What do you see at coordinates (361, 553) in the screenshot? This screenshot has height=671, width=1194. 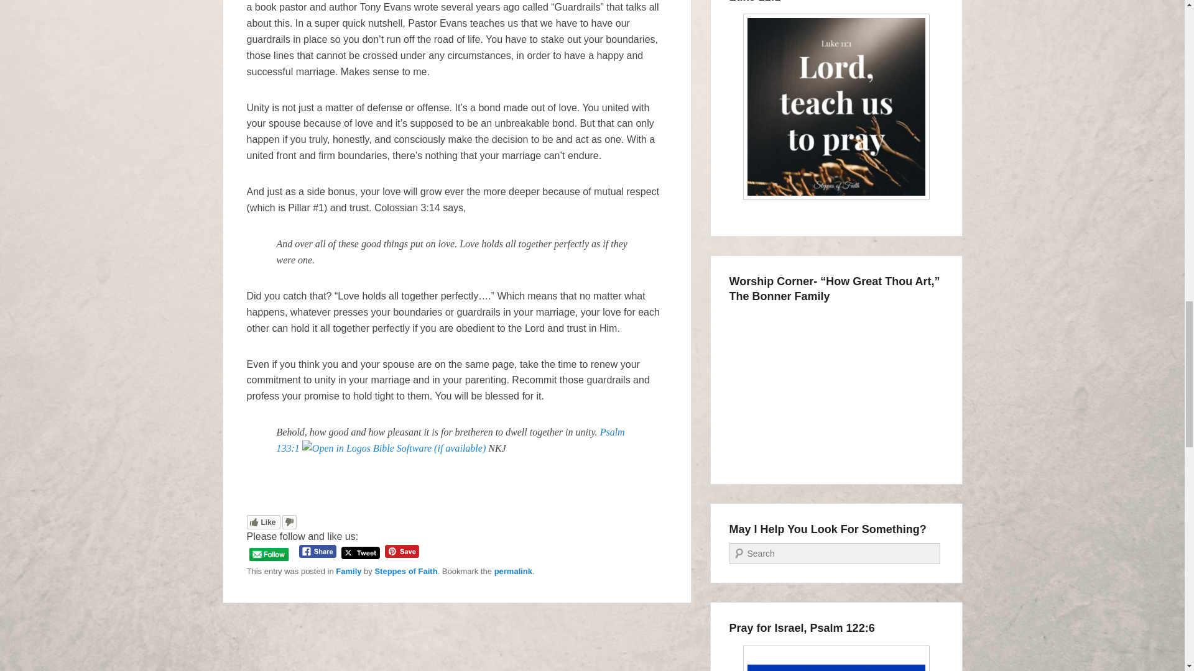 I see `Tweet` at bounding box center [361, 553].